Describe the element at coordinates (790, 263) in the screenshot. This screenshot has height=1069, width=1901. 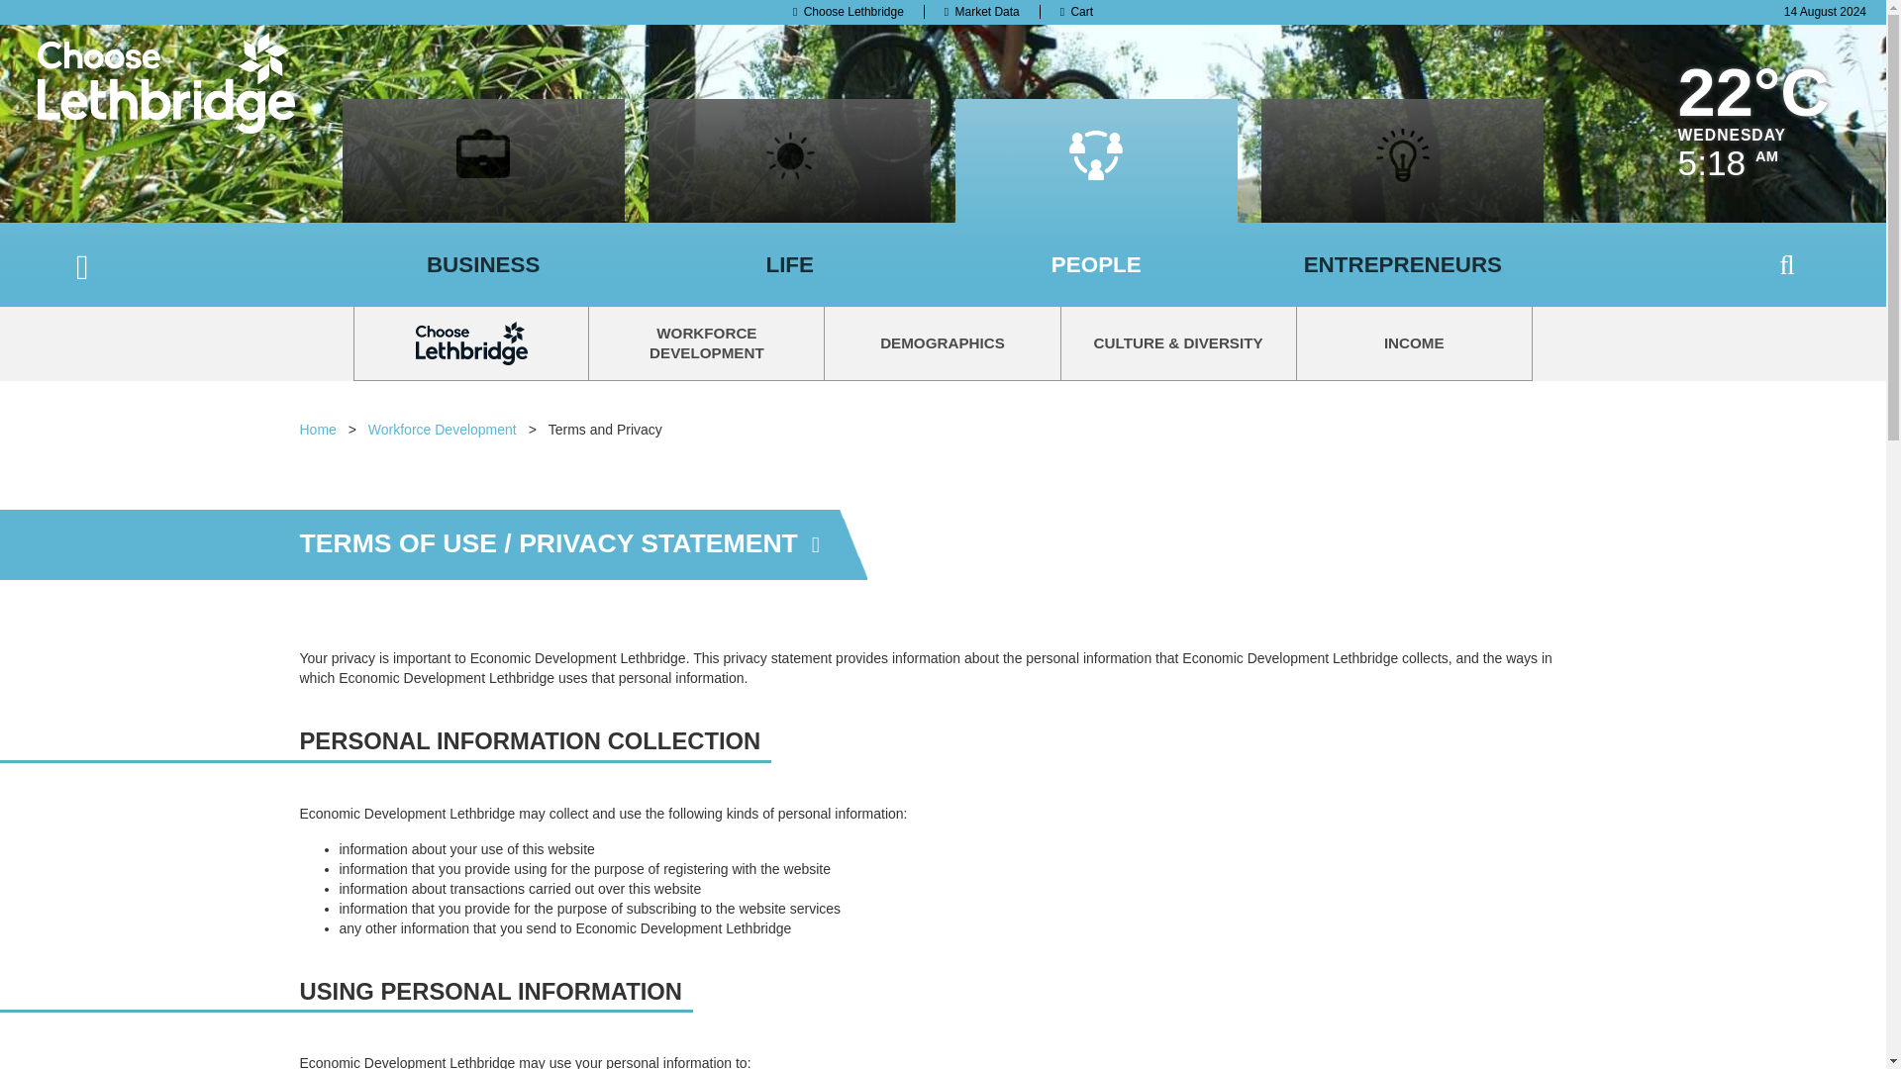
I see `Life` at that location.